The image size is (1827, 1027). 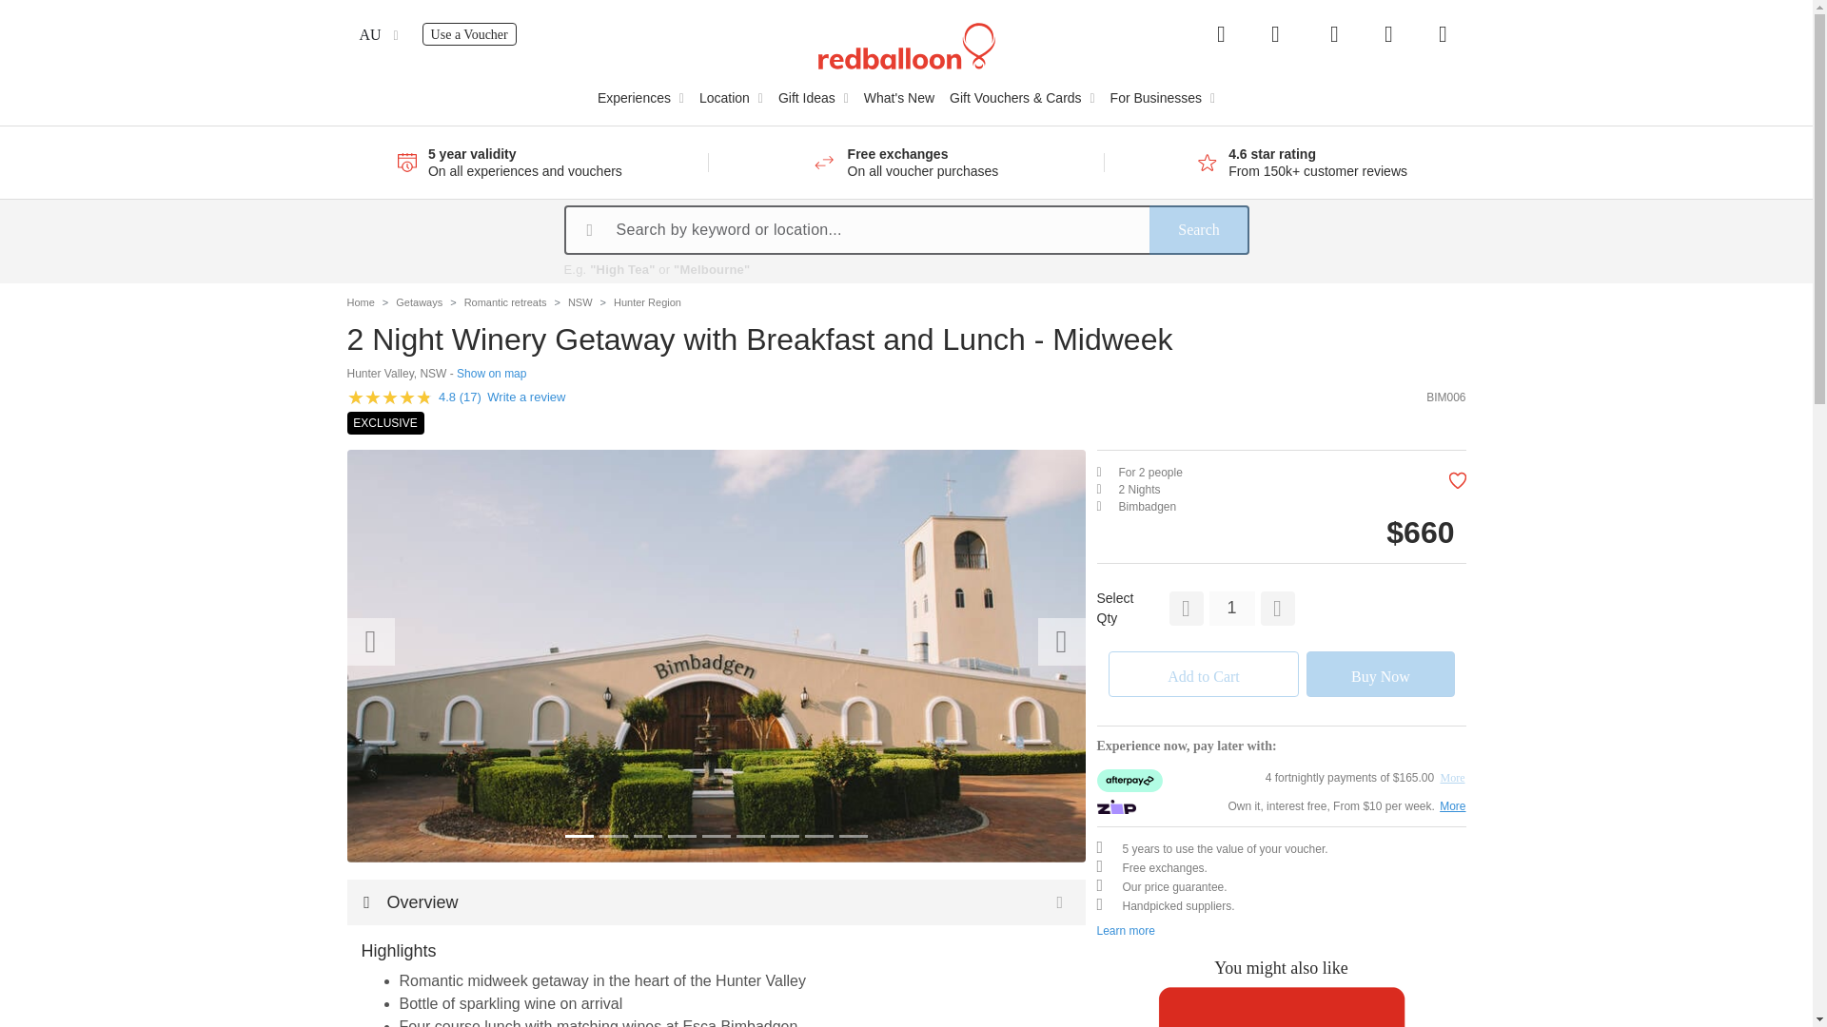 What do you see at coordinates (1332, 33) in the screenshot?
I see `My account` at bounding box center [1332, 33].